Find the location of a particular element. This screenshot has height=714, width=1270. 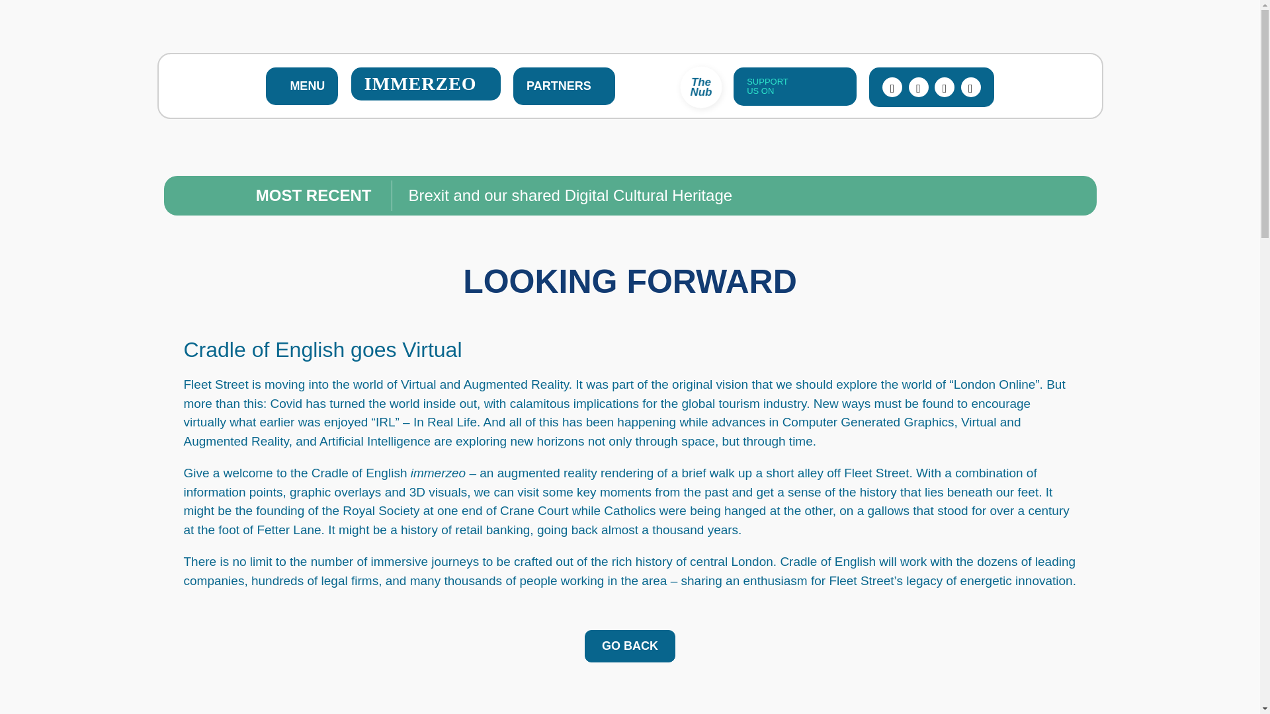

PARTNERS is located at coordinates (564, 86).